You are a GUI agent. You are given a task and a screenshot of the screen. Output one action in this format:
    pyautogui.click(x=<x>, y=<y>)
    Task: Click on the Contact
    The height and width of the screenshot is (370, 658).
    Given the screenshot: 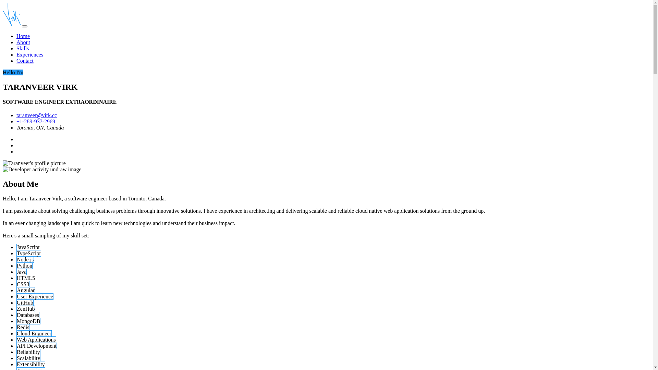 What is the action you would take?
    pyautogui.click(x=25, y=61)
    